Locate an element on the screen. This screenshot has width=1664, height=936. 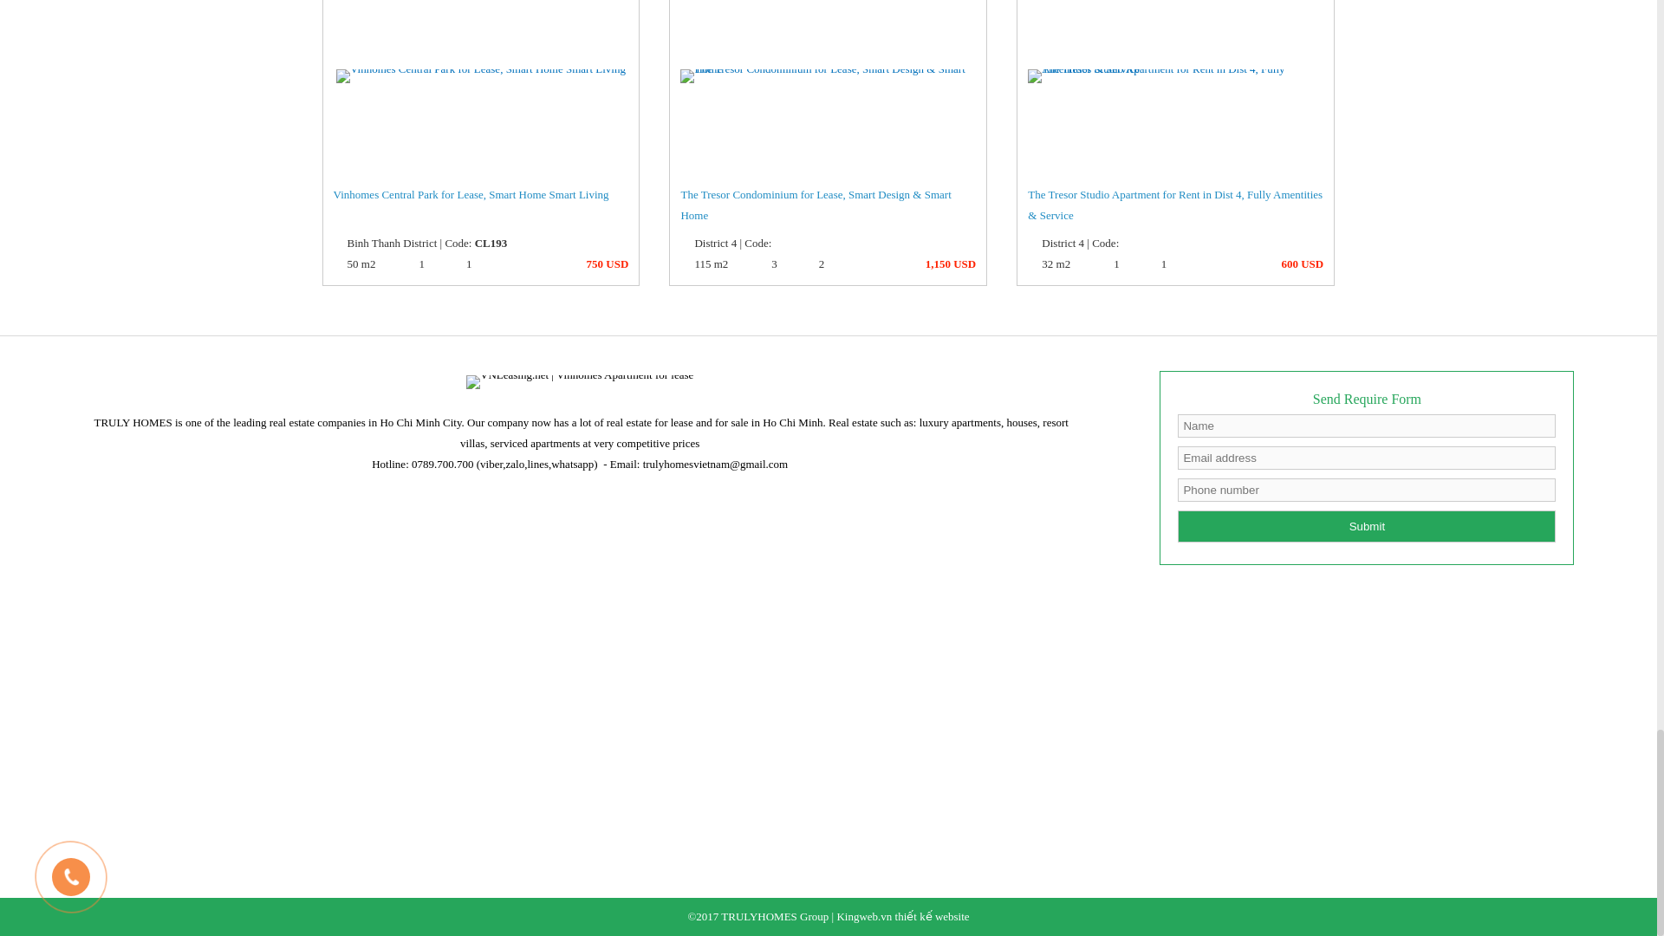
Submit is located at coordinates (1367, 526).